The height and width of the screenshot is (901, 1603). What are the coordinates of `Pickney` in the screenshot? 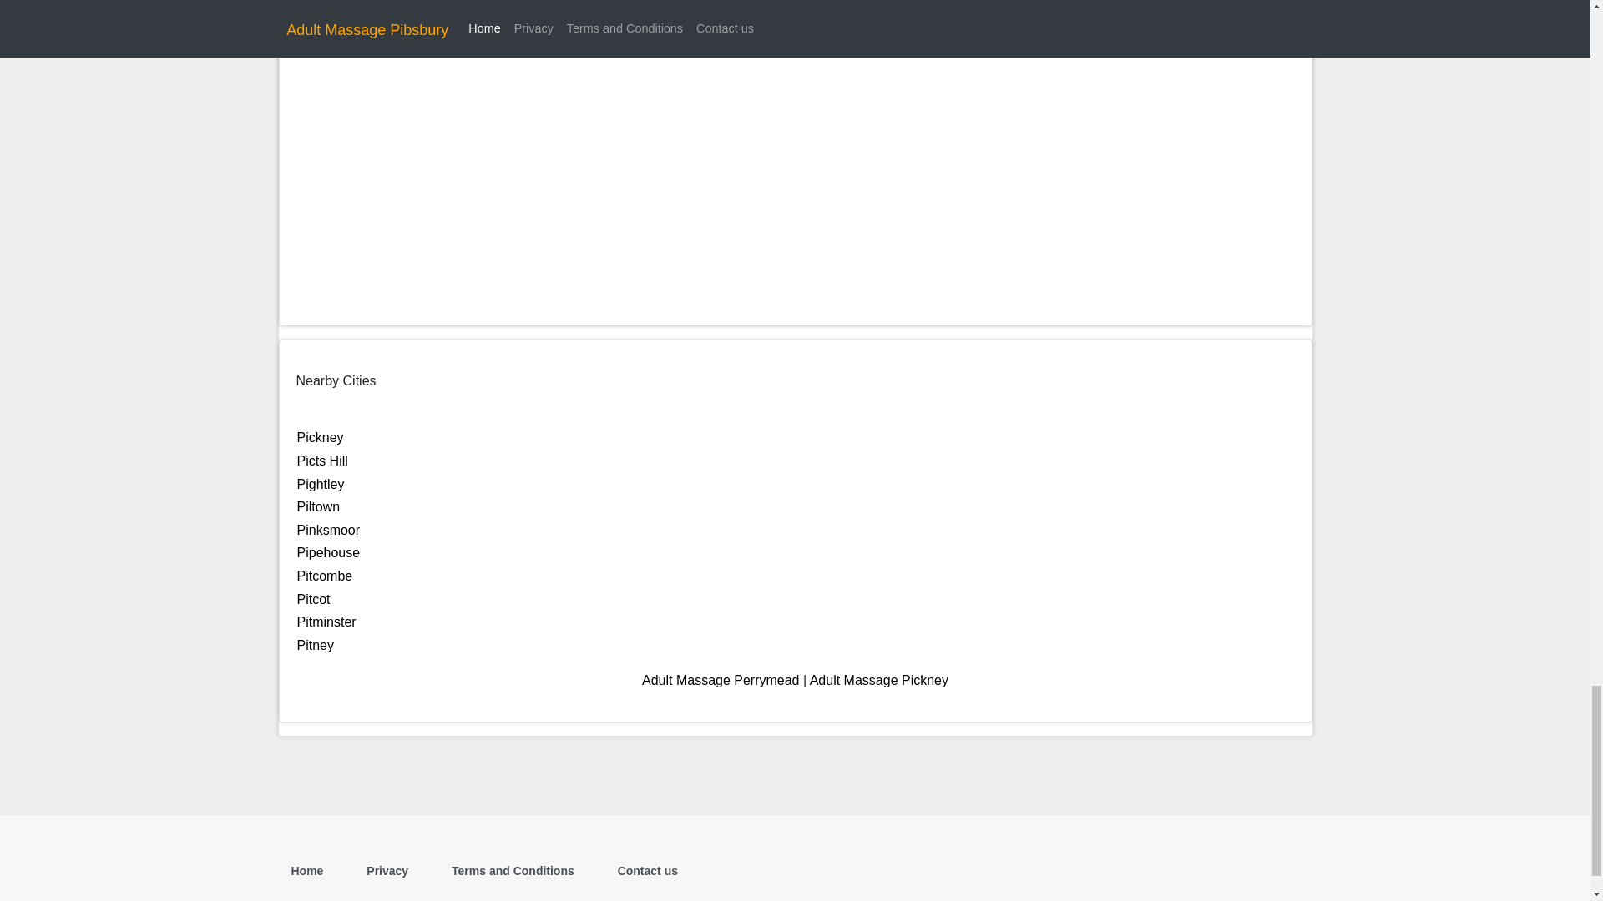 It's located at (321, 437).